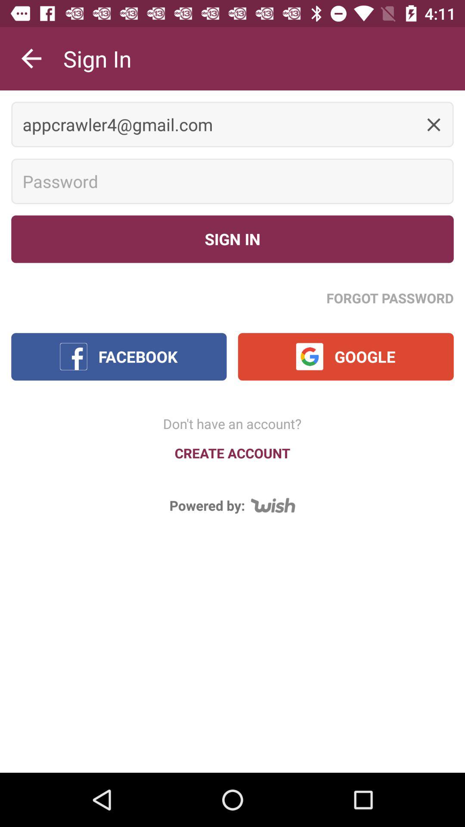  I want to click on click on forgot password option, so click(390, 298).